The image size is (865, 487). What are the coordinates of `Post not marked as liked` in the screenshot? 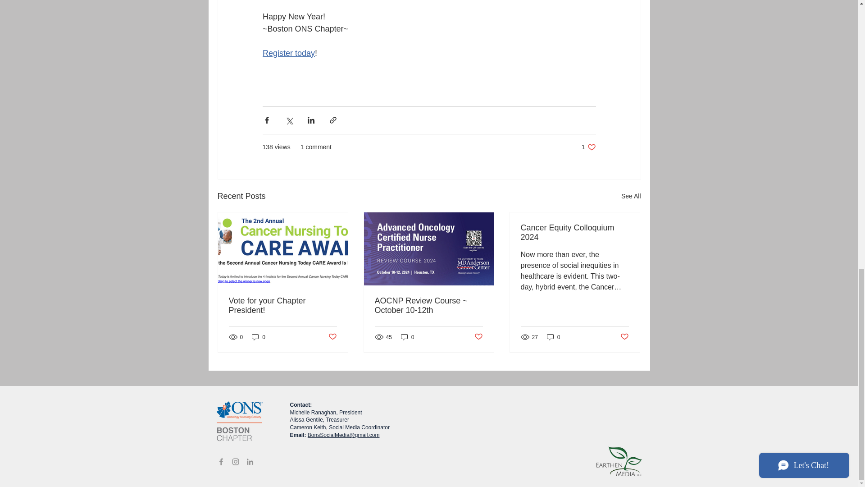 It's located at (332, 337).